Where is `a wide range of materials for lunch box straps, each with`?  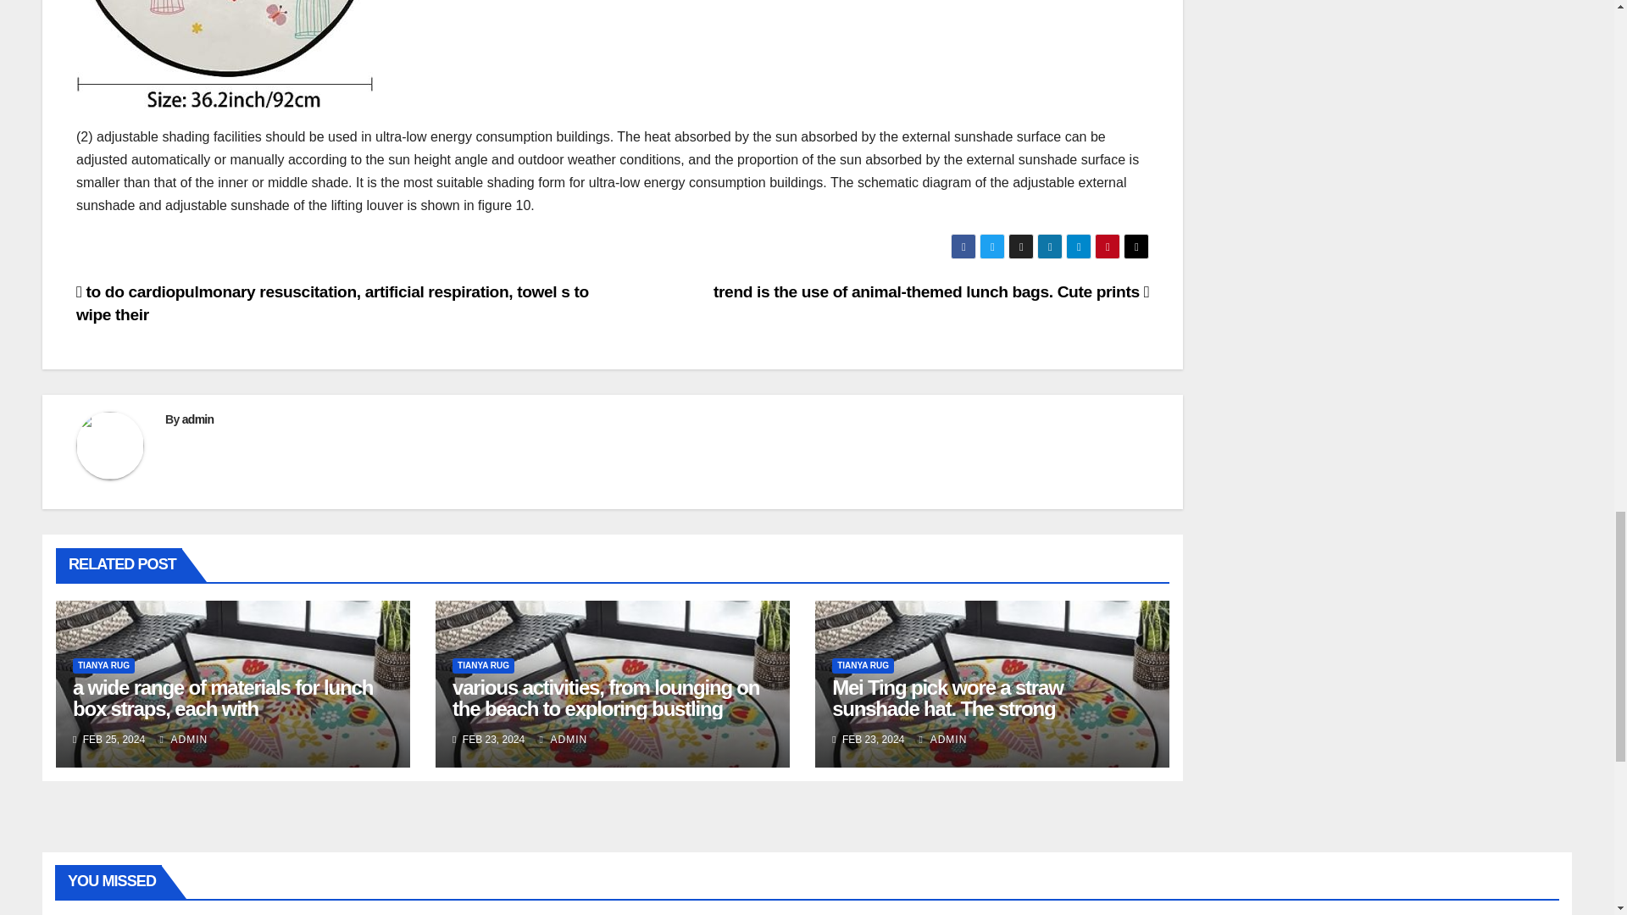
a wide range of materials for lunch box straps, each with is located at coordinates (222, 698).